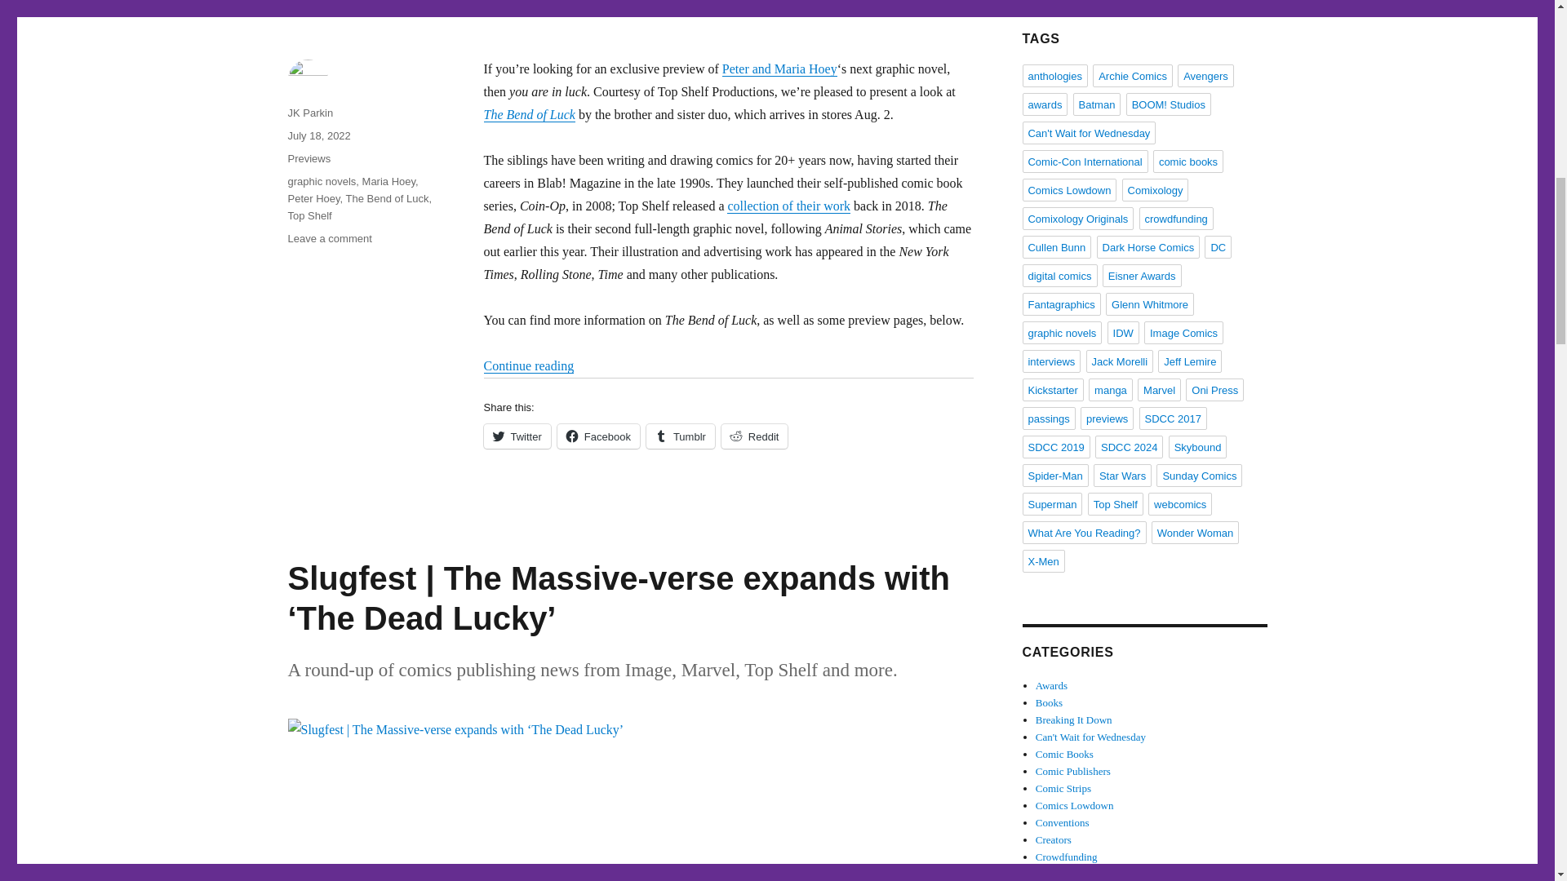  Describe the element at coordinates (309, 215) in the screenshot. I see `Top Shelf` at that location.